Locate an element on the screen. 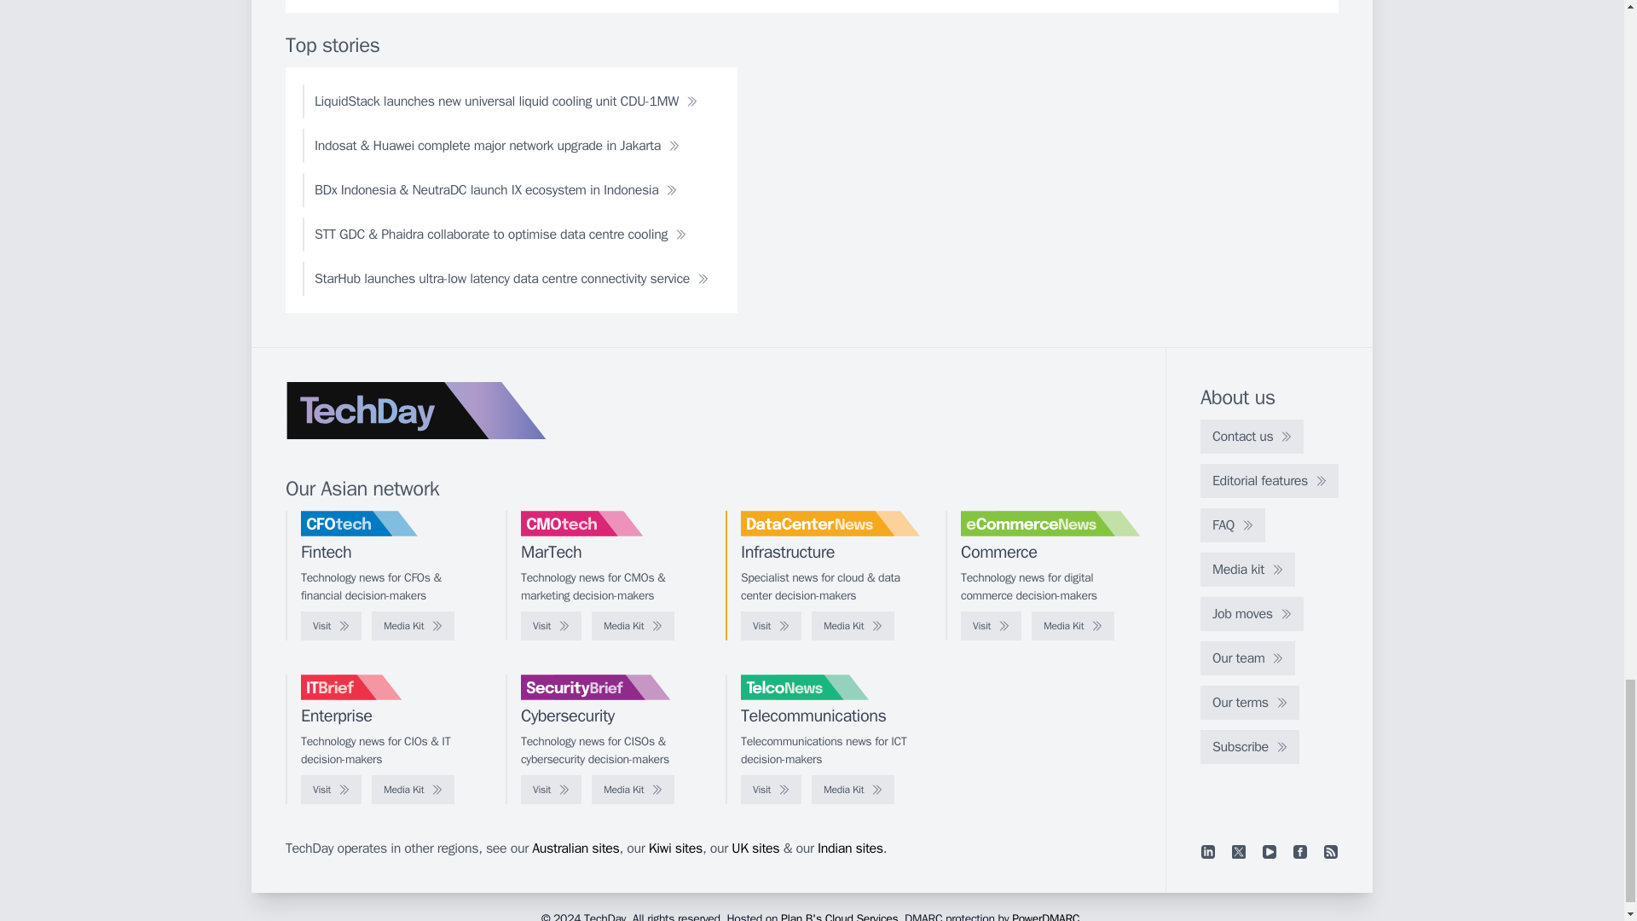 The image size is (1637, 921). Media Kit is located at coordinates (1073, 626).